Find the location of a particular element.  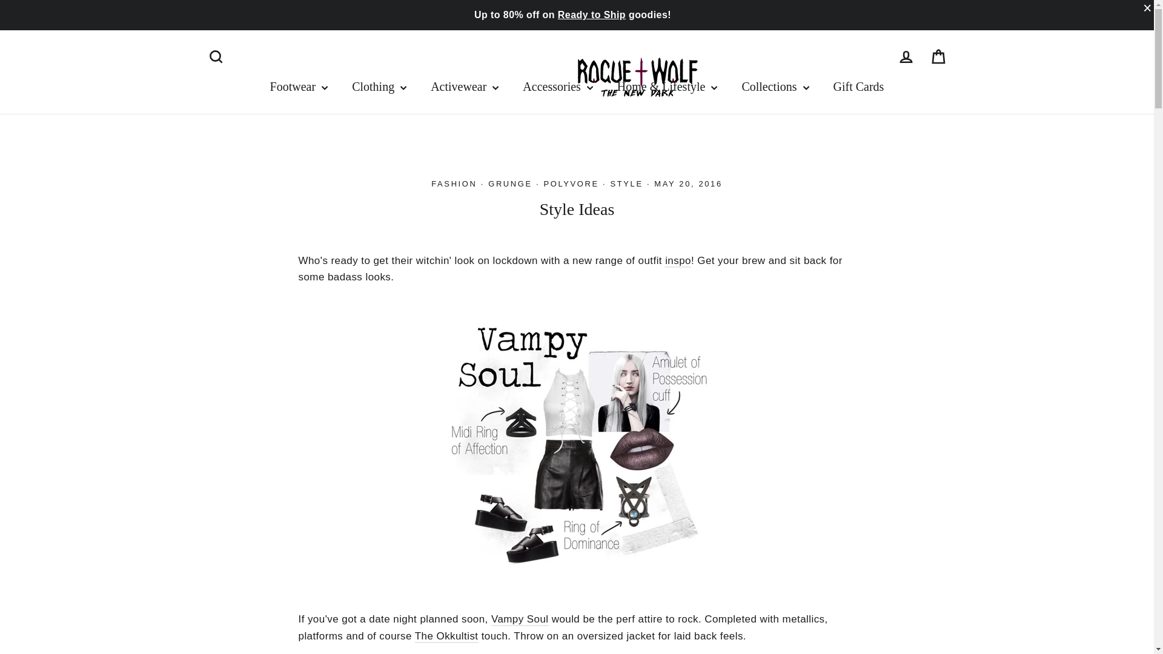

icon-search is located at coordinates (216, 57).